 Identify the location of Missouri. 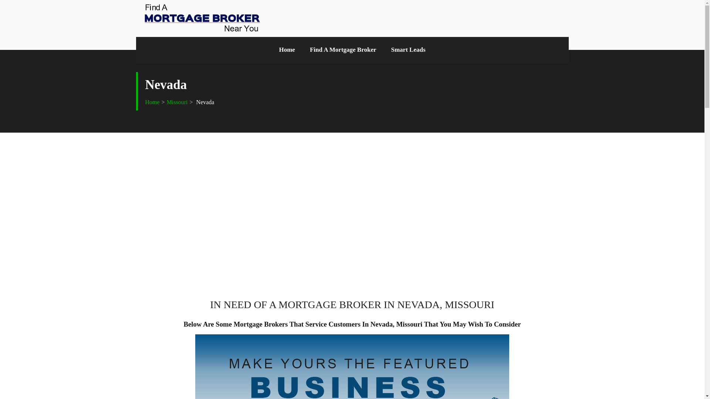
(177, 102).